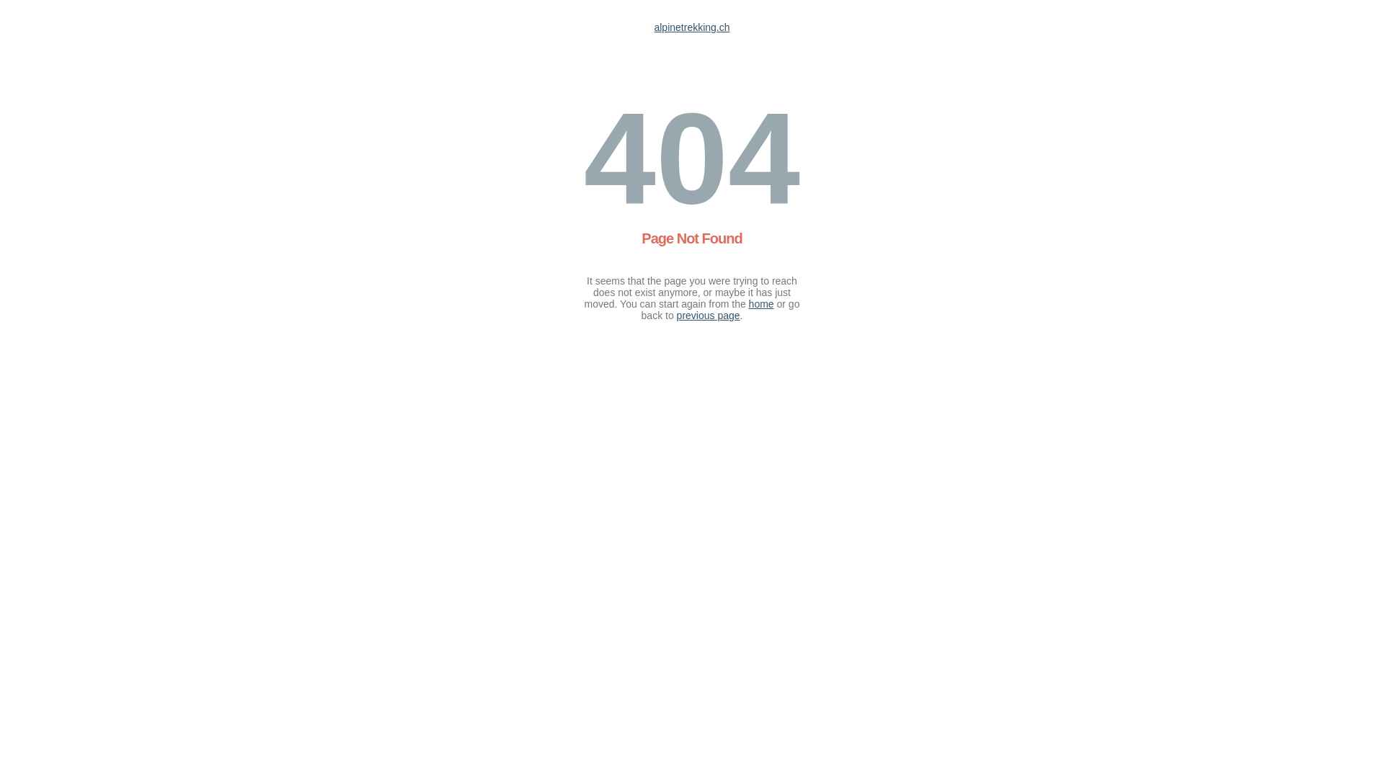 This screenshot has width=1384, height=778. Describe the element at coordinates (692, 27) in the screenshot. I see `alpinetrekking.ch` at that location.